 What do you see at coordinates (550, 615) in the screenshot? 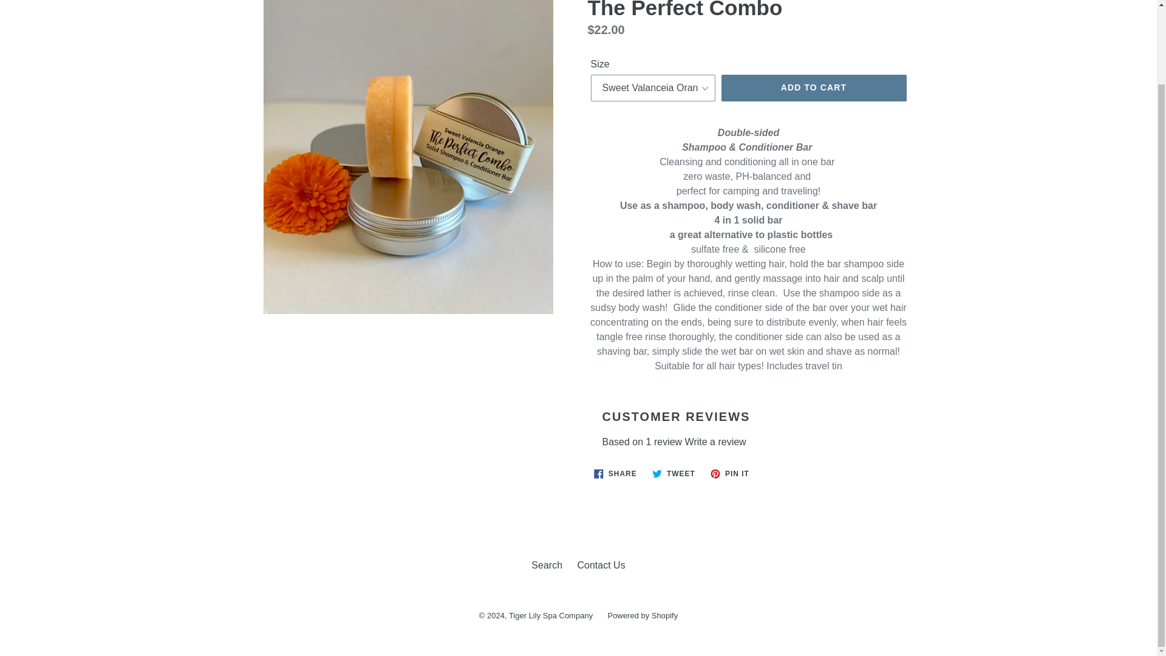
I see `Tiger Lily Spa Company` at bounding box center [550, 615].